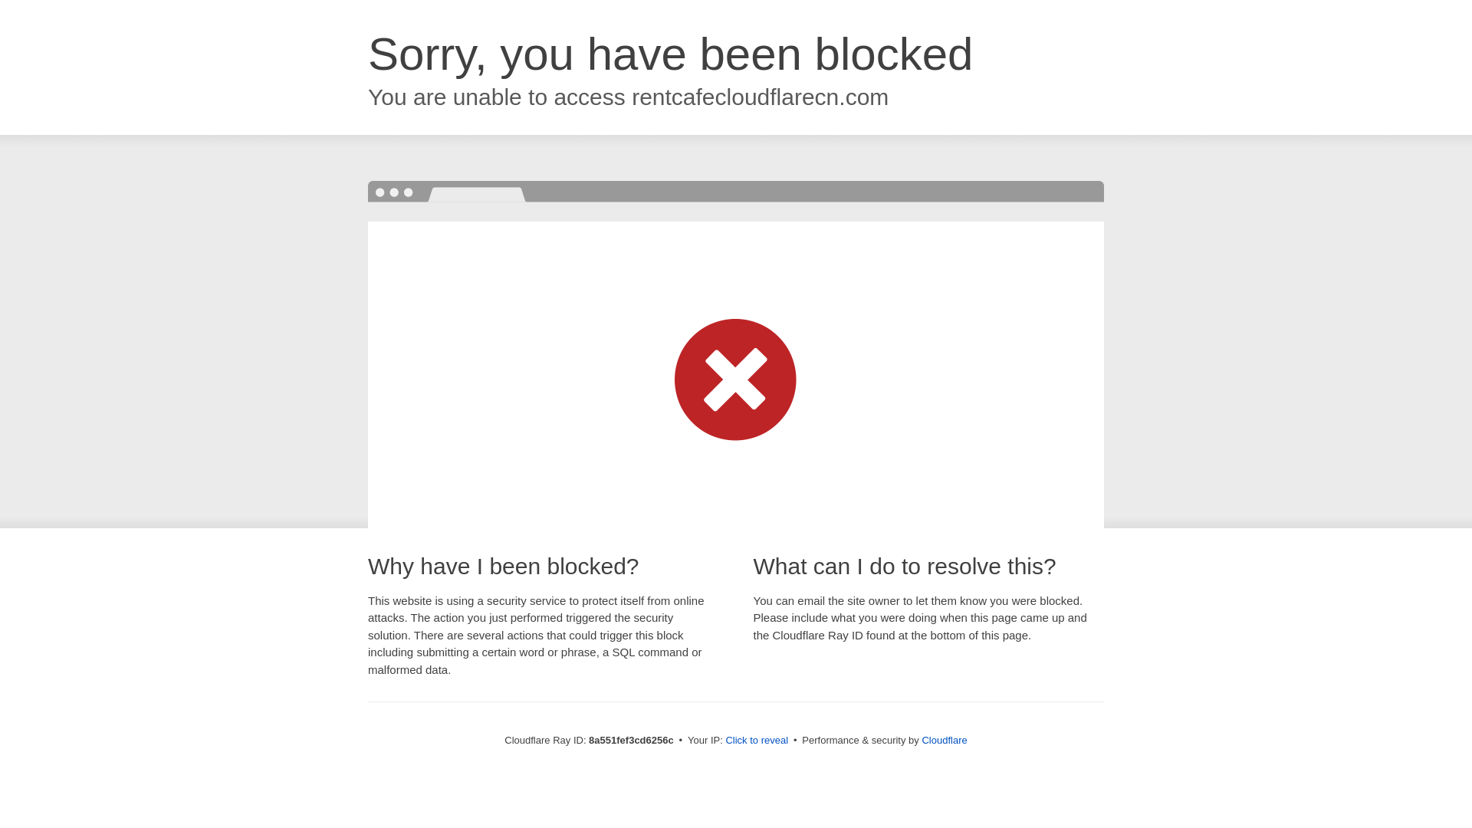 This screenshot has height=828, width=1472. What do you see at coordinates (944, 740) in the screenshot?
I see `Cloudflare` at bounding box center [944, 740].